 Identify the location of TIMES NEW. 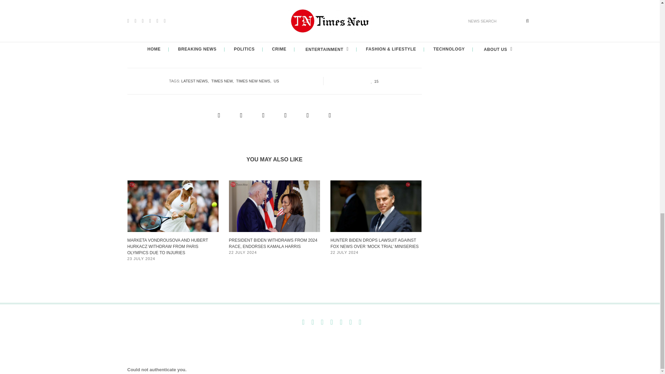
(224, 81).